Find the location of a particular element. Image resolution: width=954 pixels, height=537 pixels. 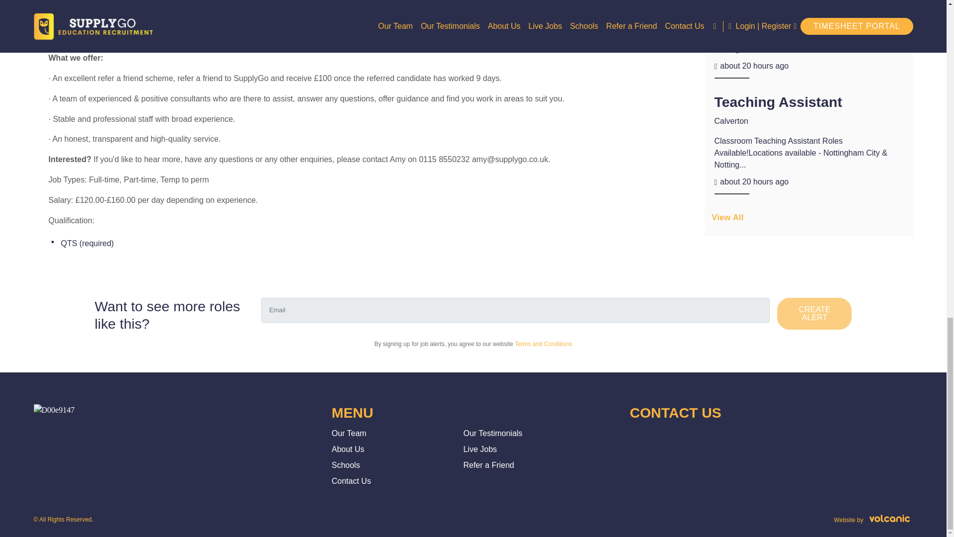

CREATE ALERT is located at coordinates (814, 314).